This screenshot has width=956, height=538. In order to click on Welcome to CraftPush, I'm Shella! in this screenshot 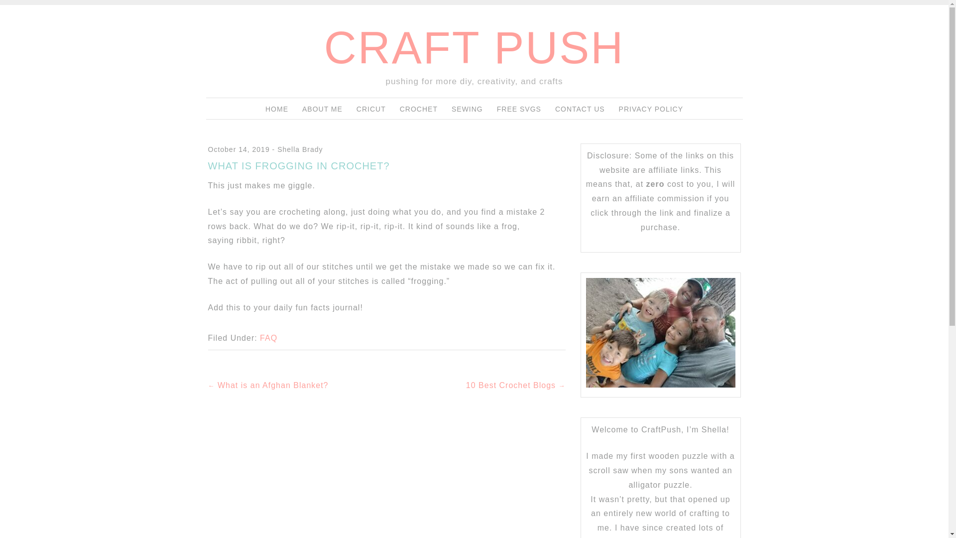, I will do `click(660, 333)`.